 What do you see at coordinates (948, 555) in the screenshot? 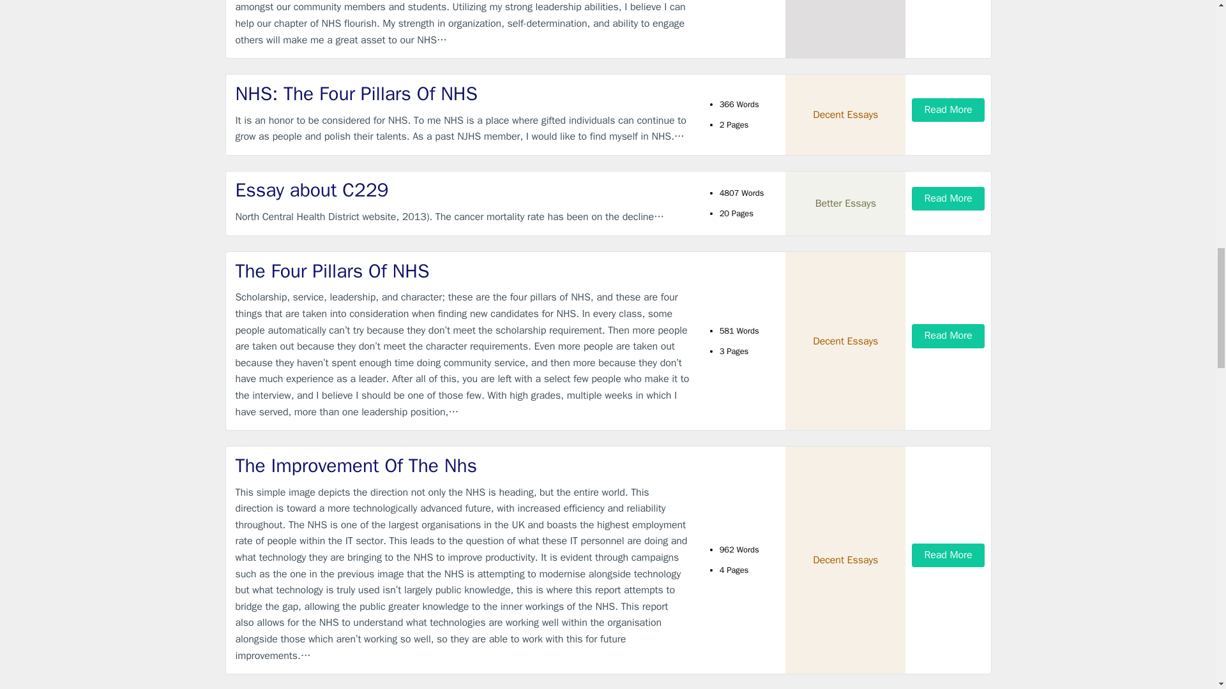
I see `Read More` at bounding box center [948, 555].